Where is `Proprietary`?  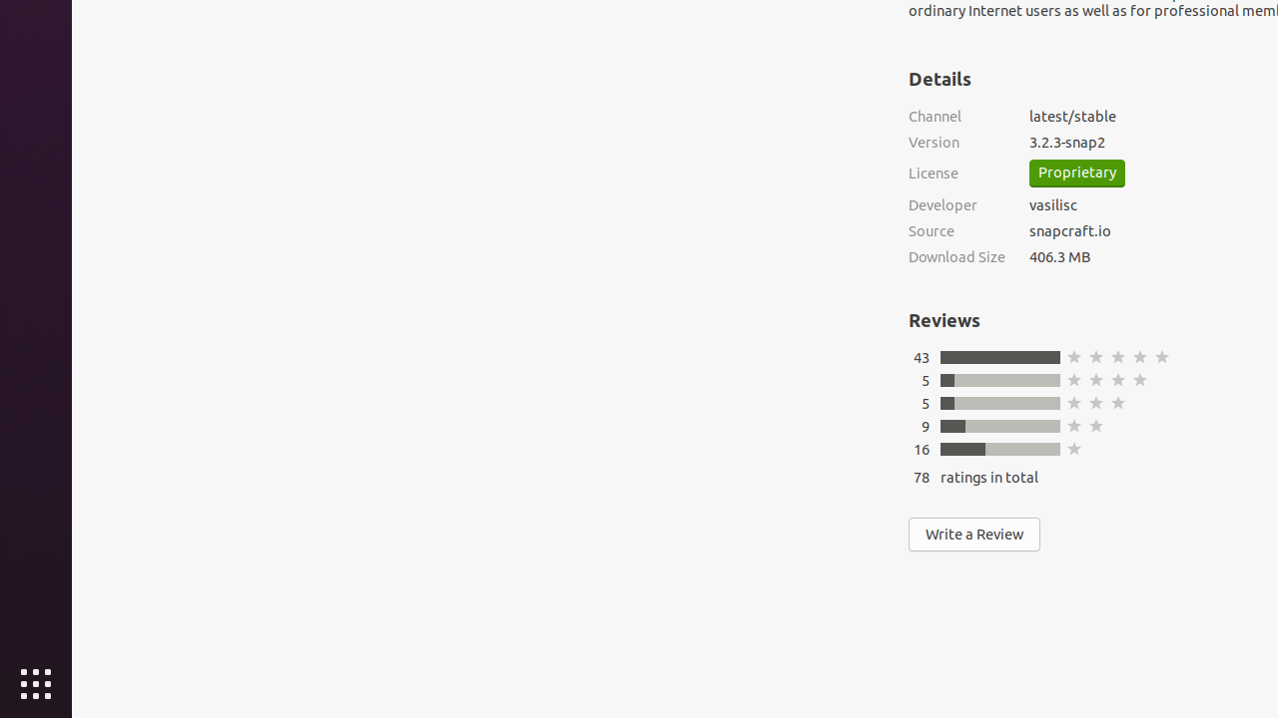
Proprietary is located at coordinates (1077, 174).